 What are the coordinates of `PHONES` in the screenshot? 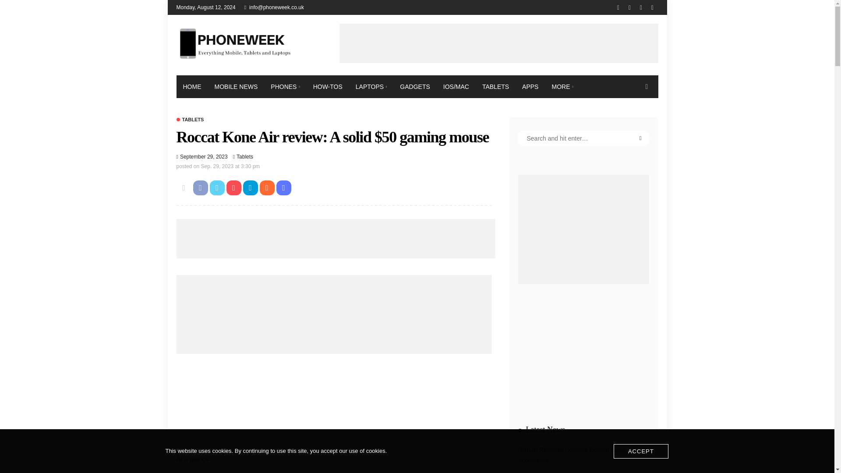 It's located at (285, 86).